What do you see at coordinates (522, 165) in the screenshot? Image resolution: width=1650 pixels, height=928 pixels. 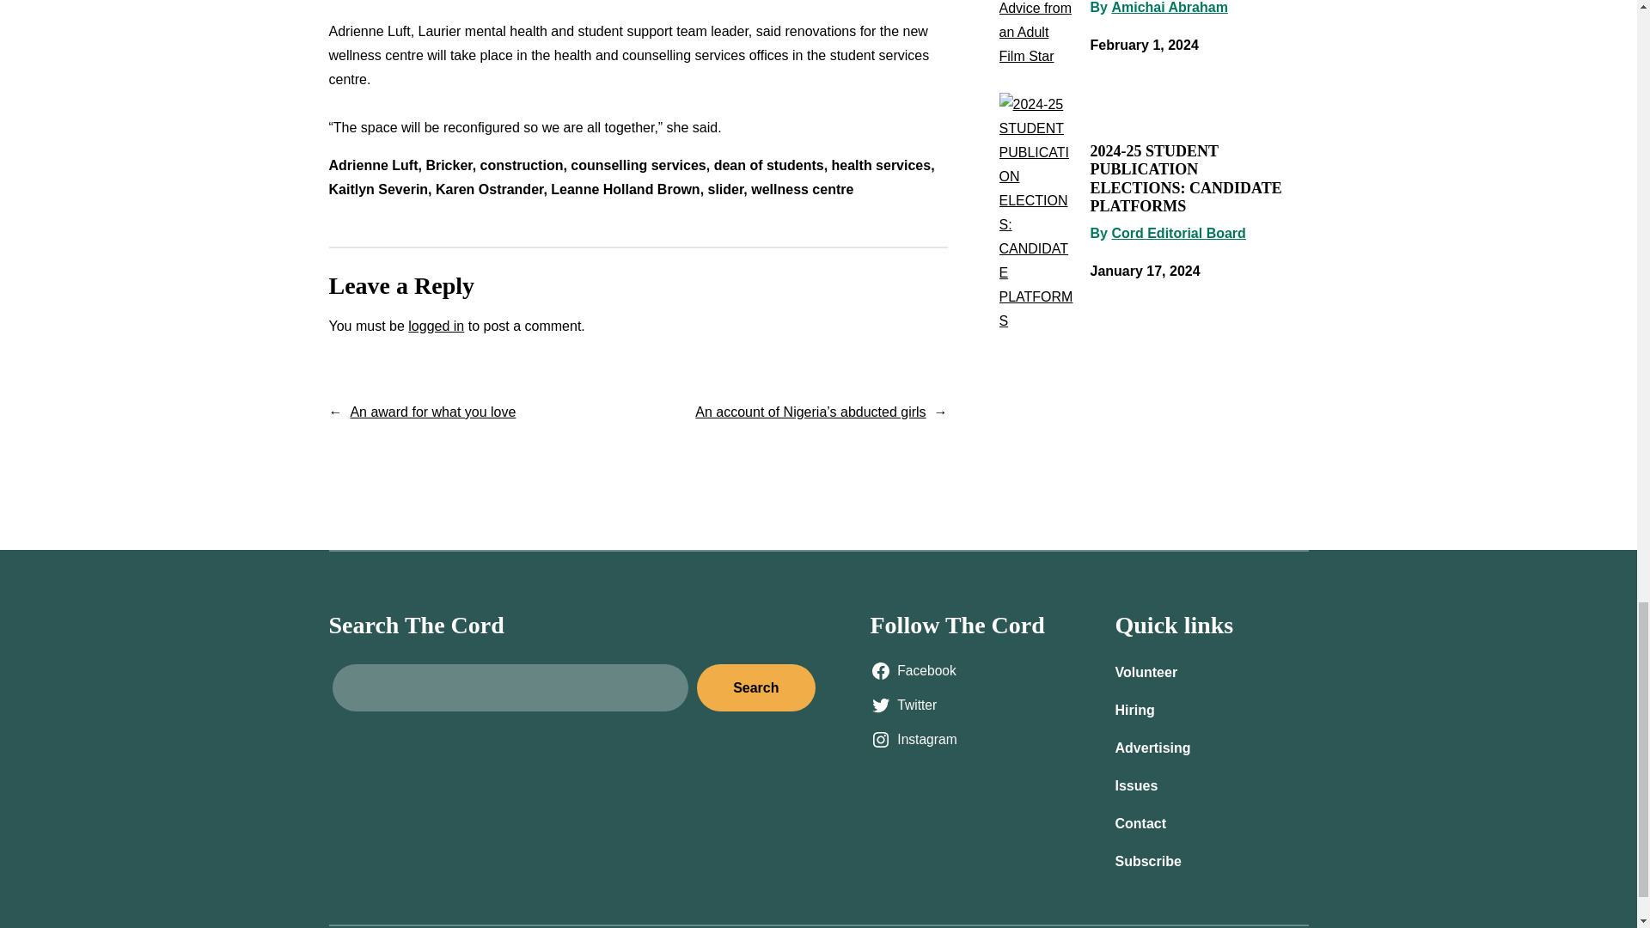 I see `construction` at bounding box center [522, 165].